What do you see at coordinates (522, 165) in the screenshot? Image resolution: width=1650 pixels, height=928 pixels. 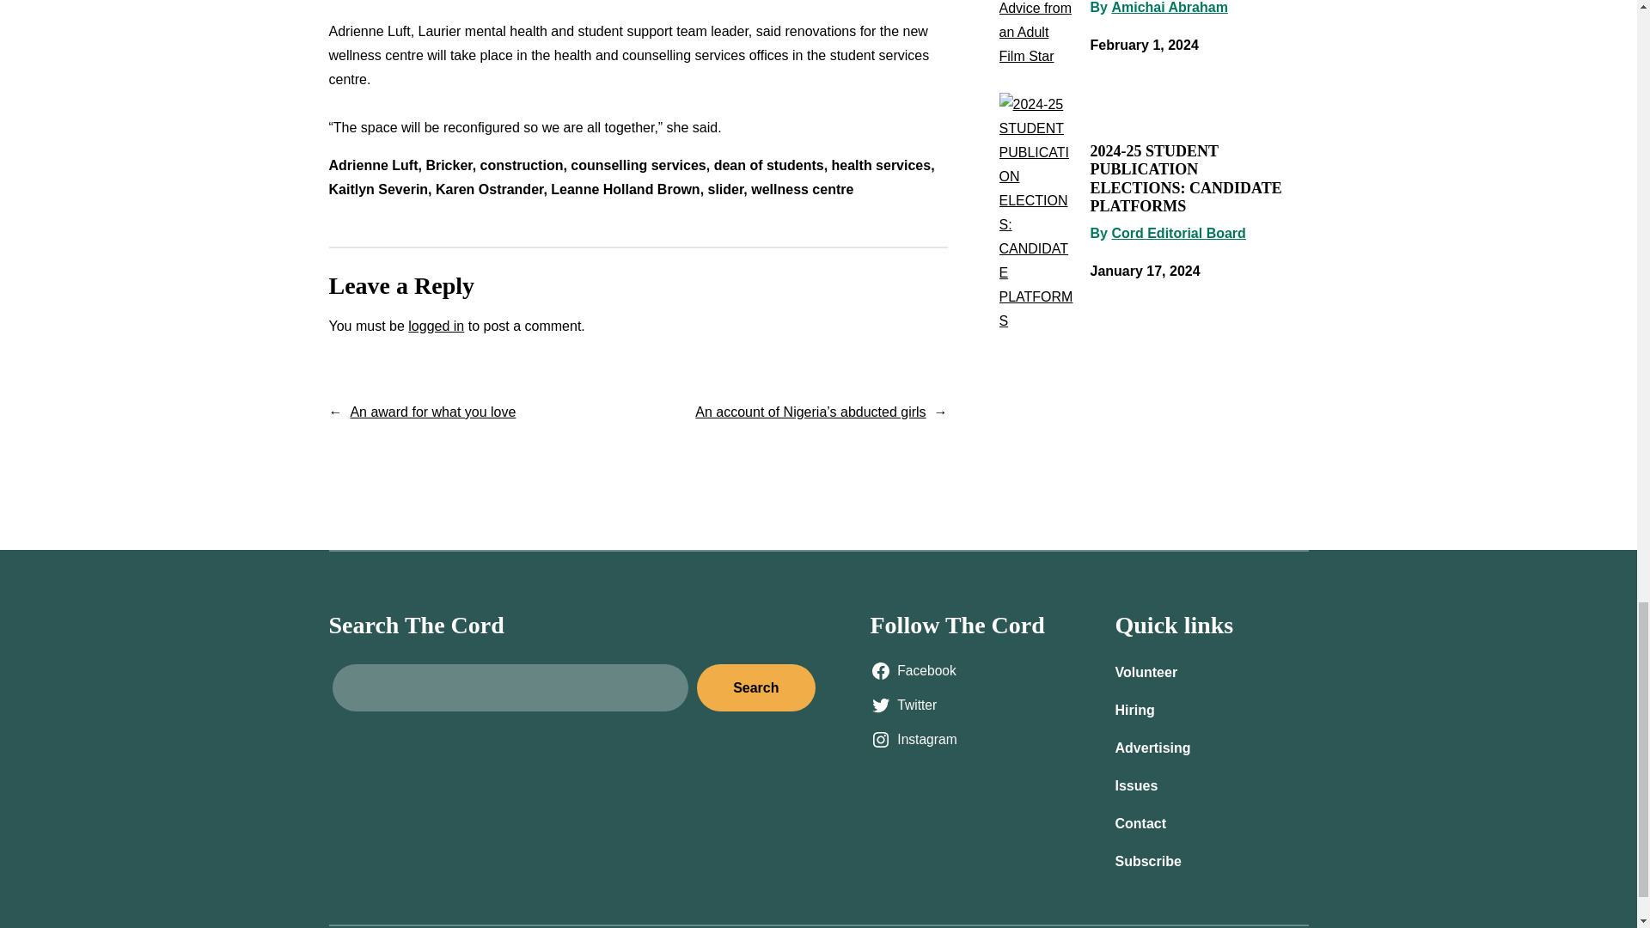 I see `construction` at bounding box center [522, 165].